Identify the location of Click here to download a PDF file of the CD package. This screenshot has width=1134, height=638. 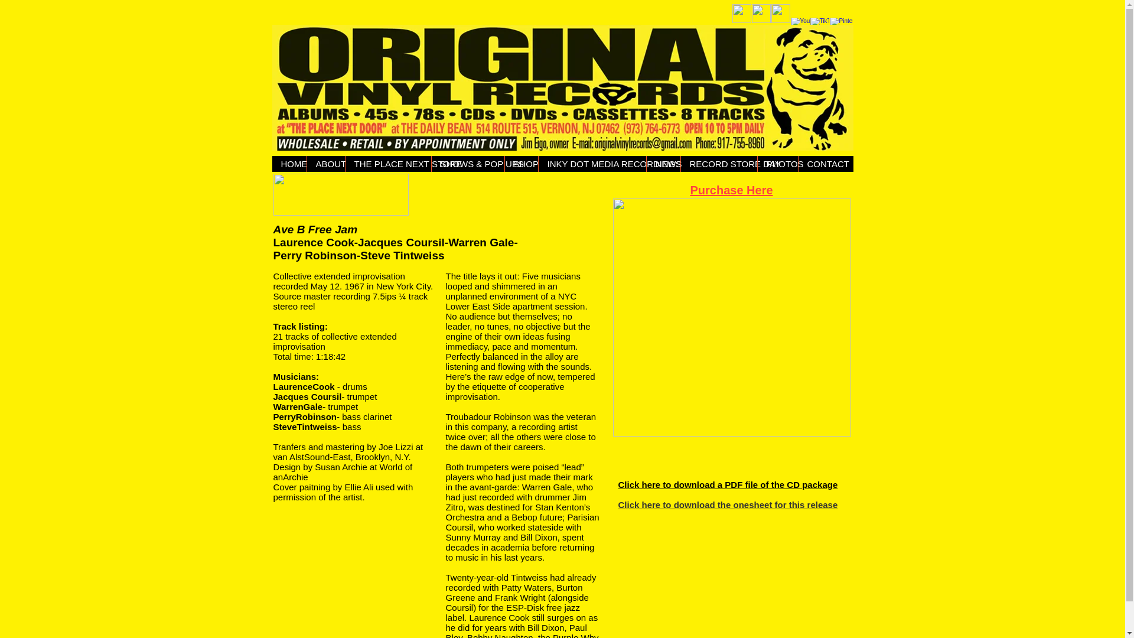
(728, 484).